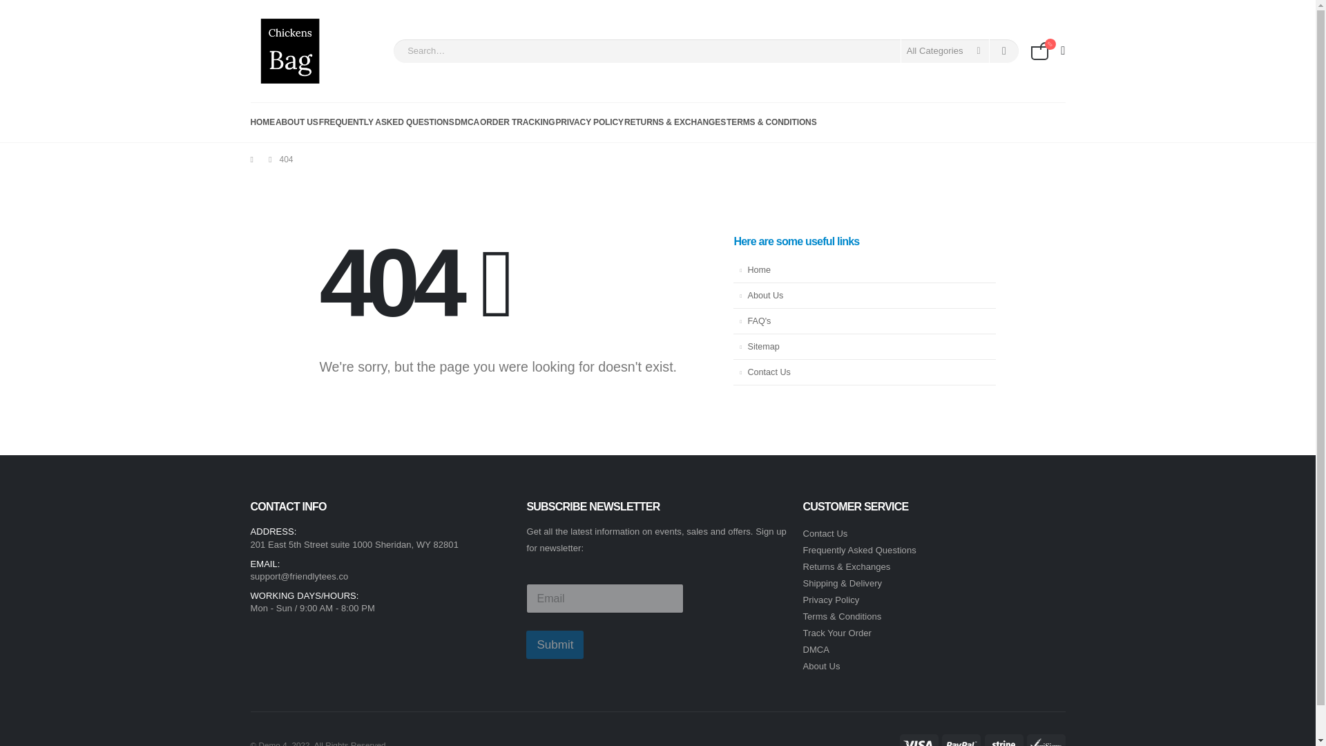 This screenshot has width=1326, height=746. Describe the element at coordinates (1004, 51) in the screenshot. I see `Search` at that location.